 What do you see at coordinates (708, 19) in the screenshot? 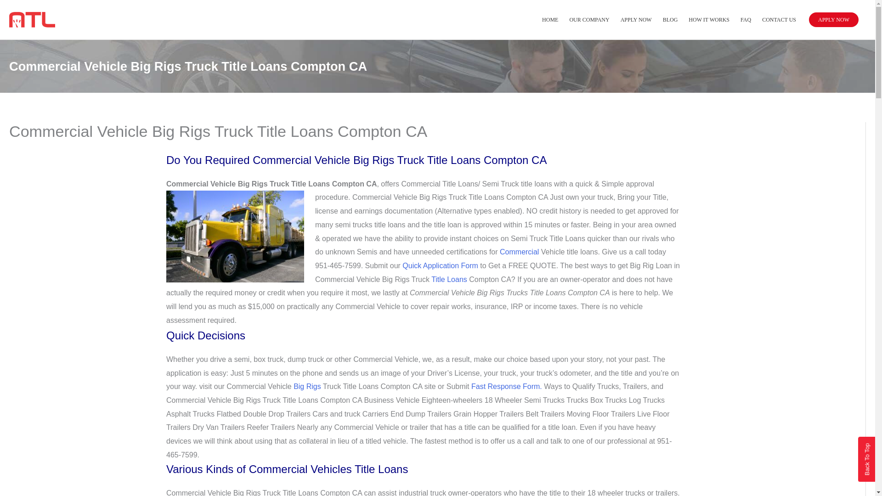
I see `HOW IT WORKS` at bounding box center [708, 19].